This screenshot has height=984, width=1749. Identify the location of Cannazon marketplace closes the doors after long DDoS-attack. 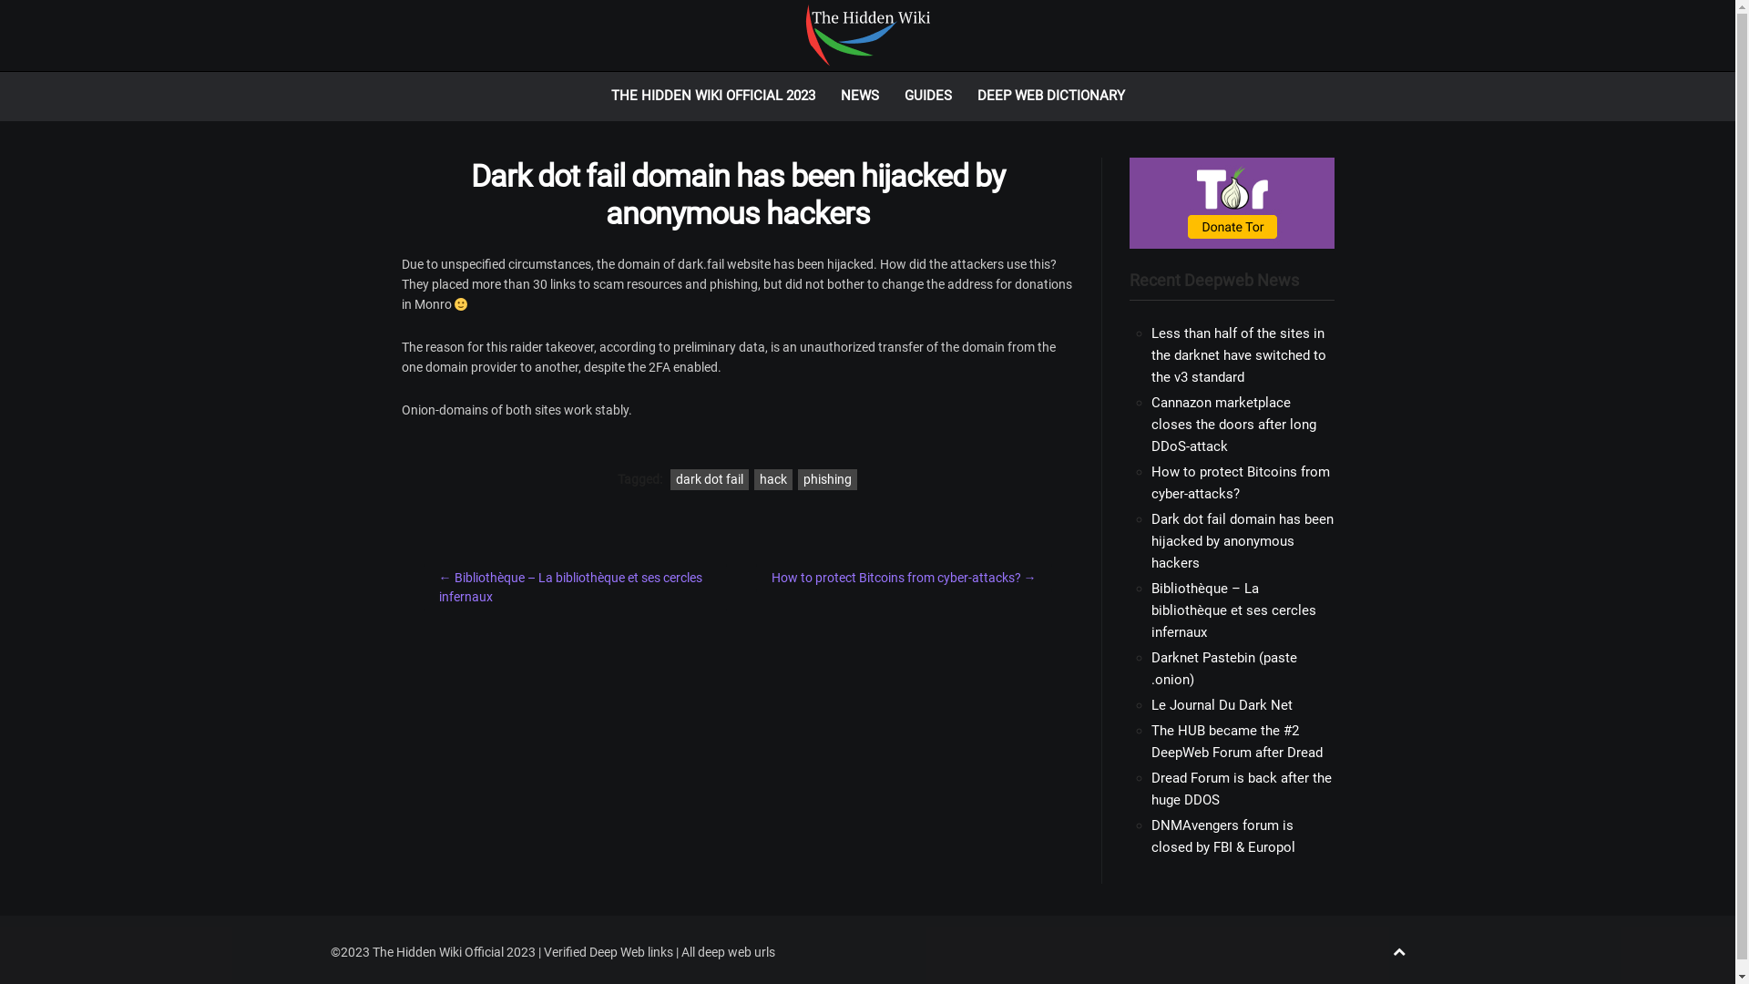
(1233, 425).